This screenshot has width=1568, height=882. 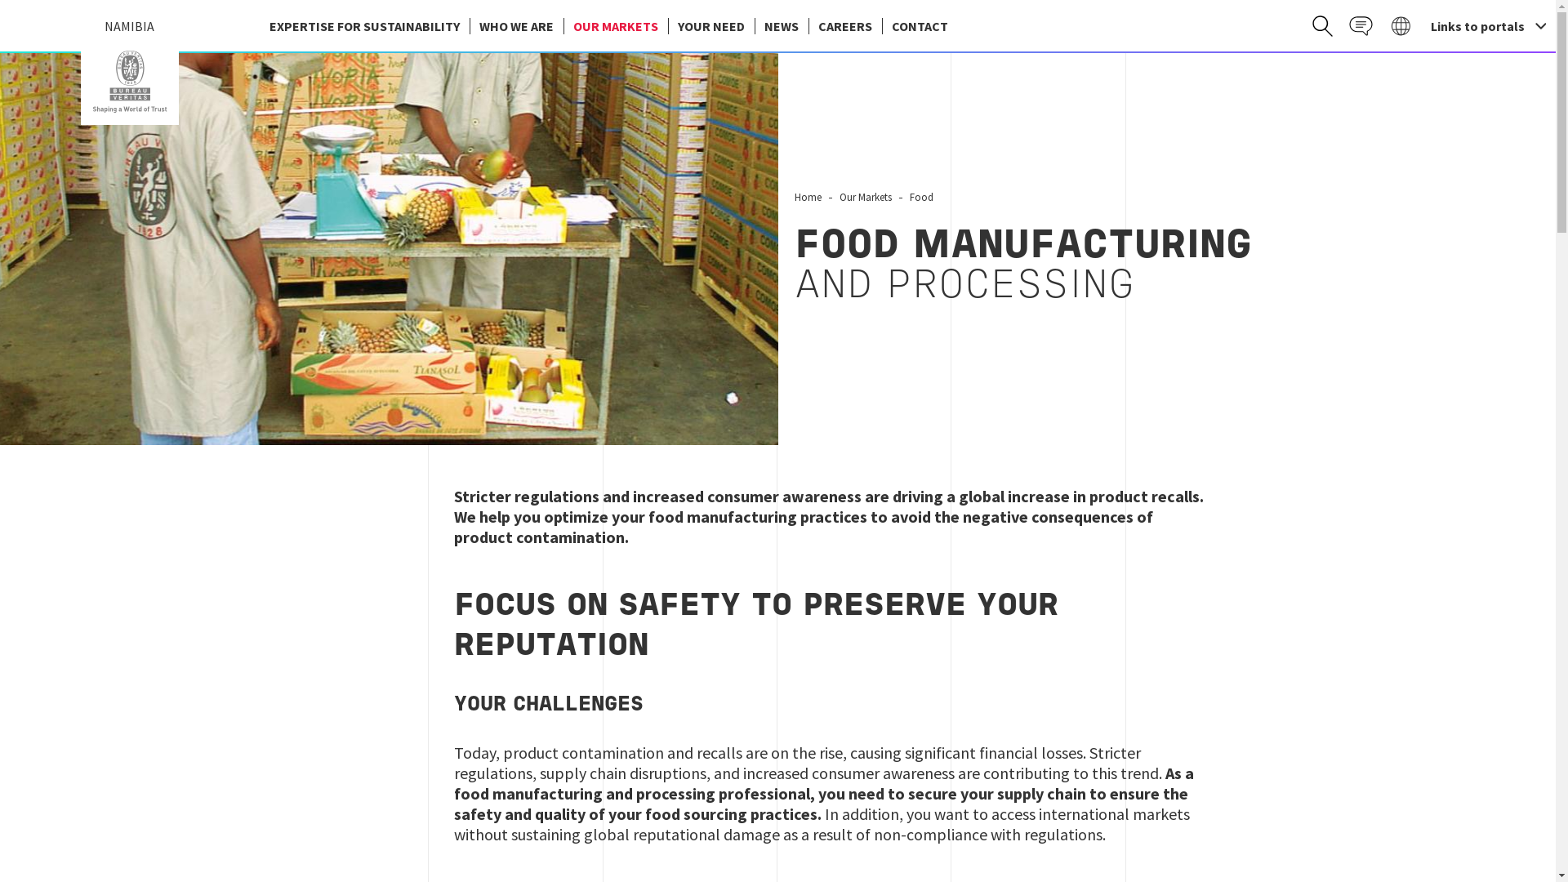 What do you see at coordinates (364, 25) in the screenshot?
I see `EXPERTISE FOR SUSTAINABILITY` at bounding box center [364, 25].